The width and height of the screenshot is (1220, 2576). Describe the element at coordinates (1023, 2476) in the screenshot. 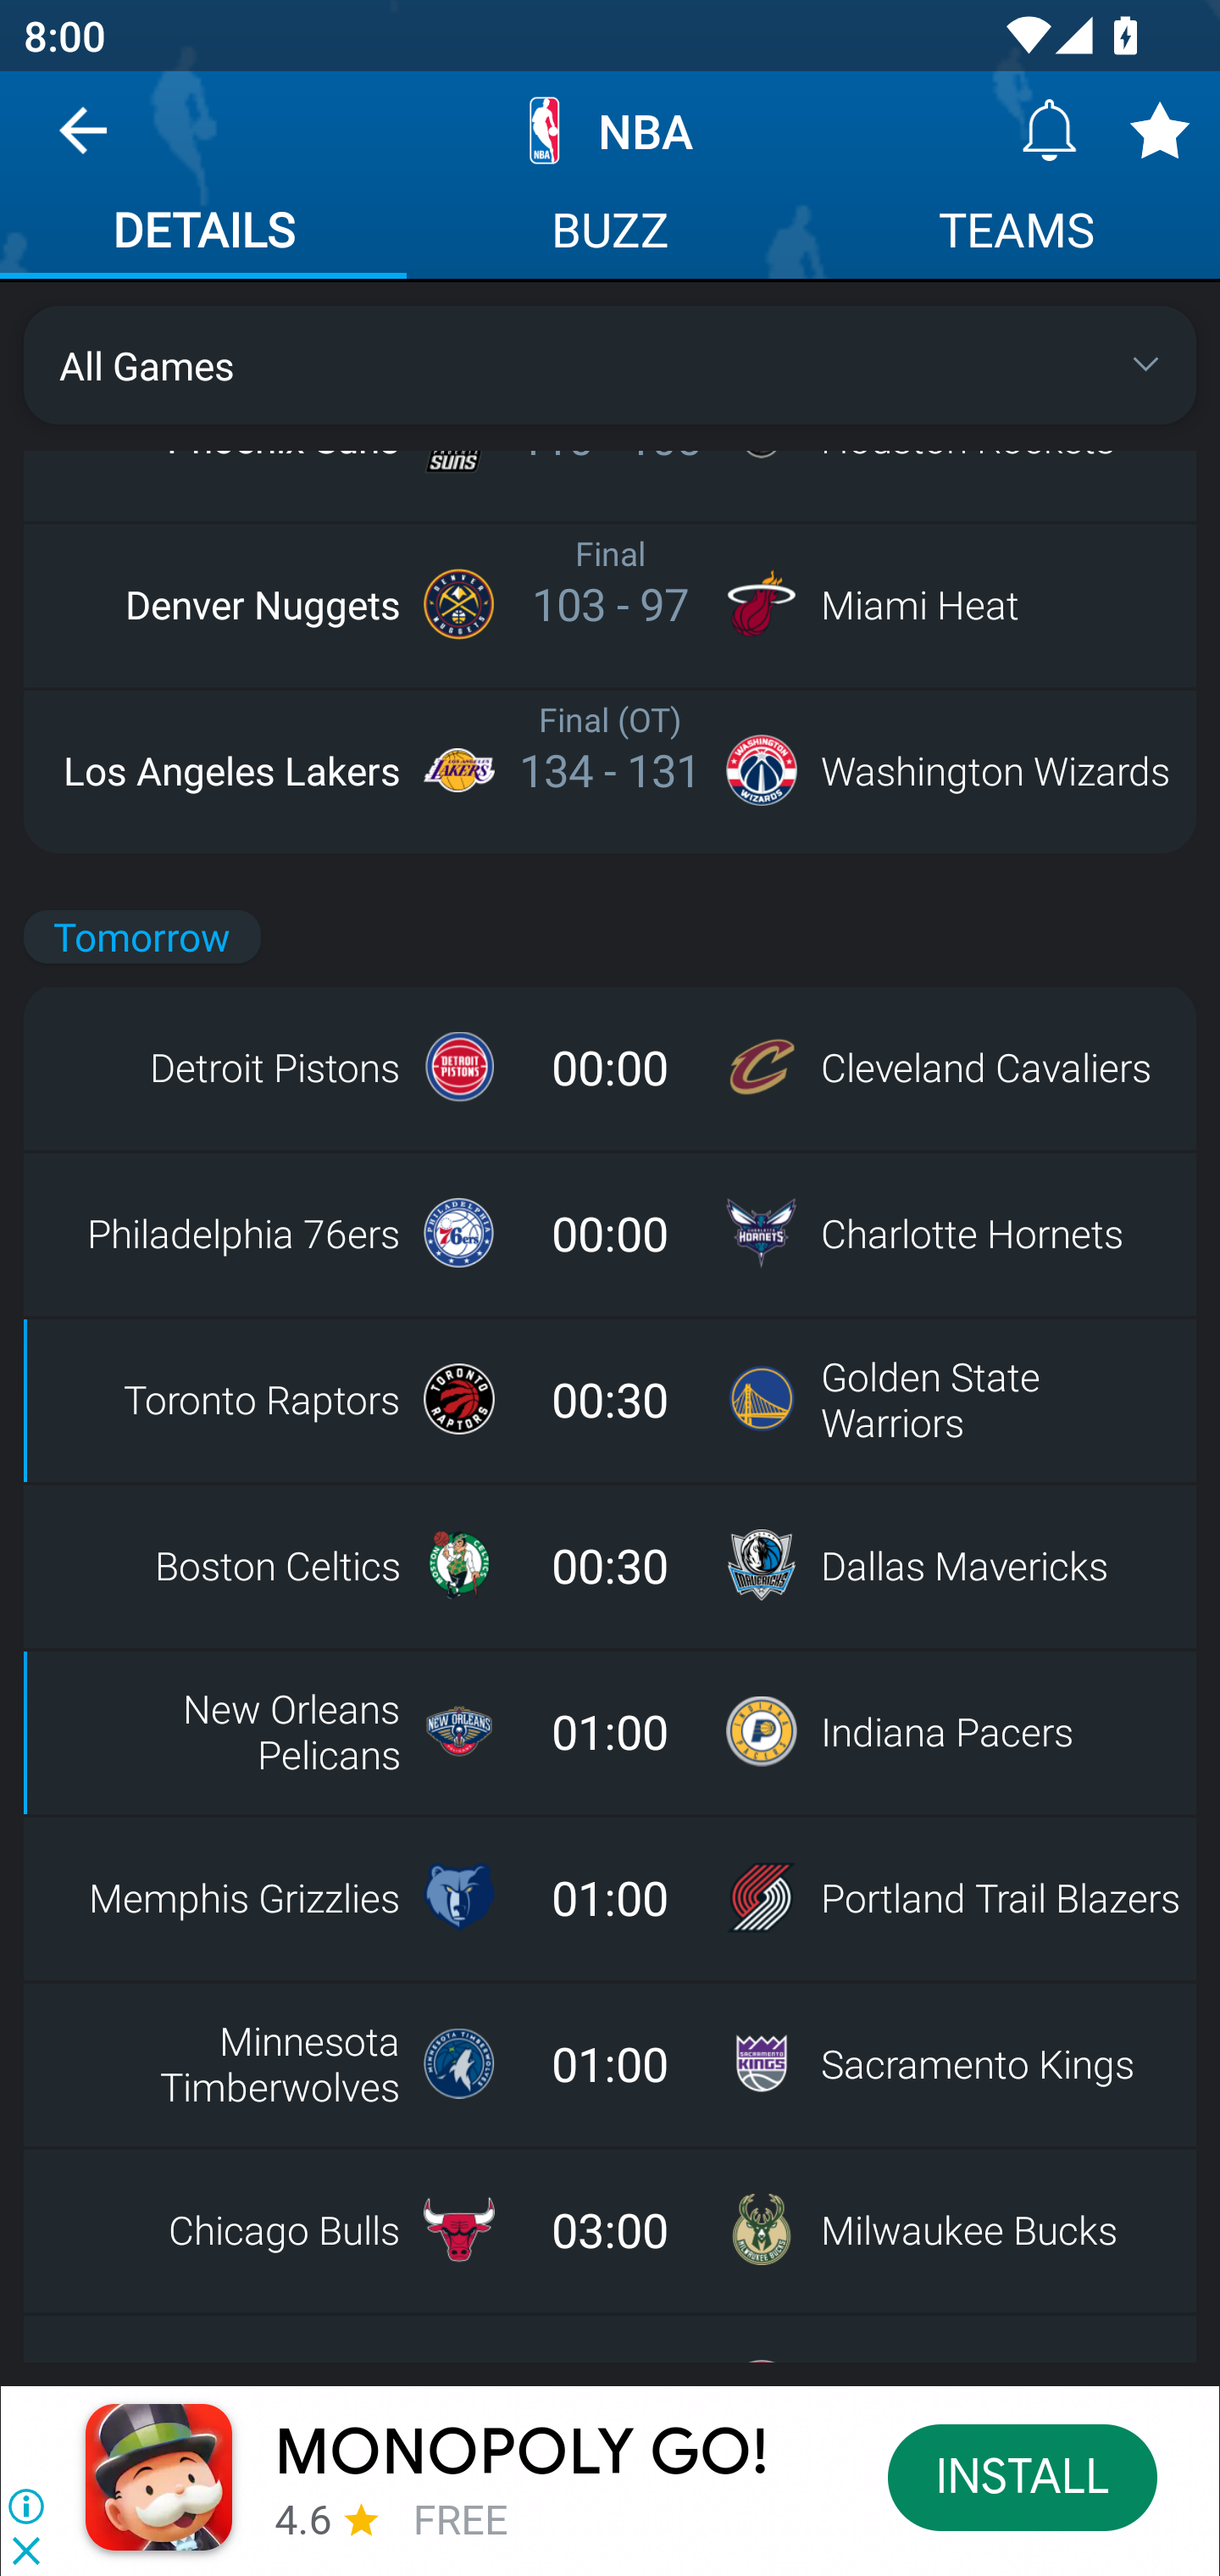

I see `INSTALL` at that location.